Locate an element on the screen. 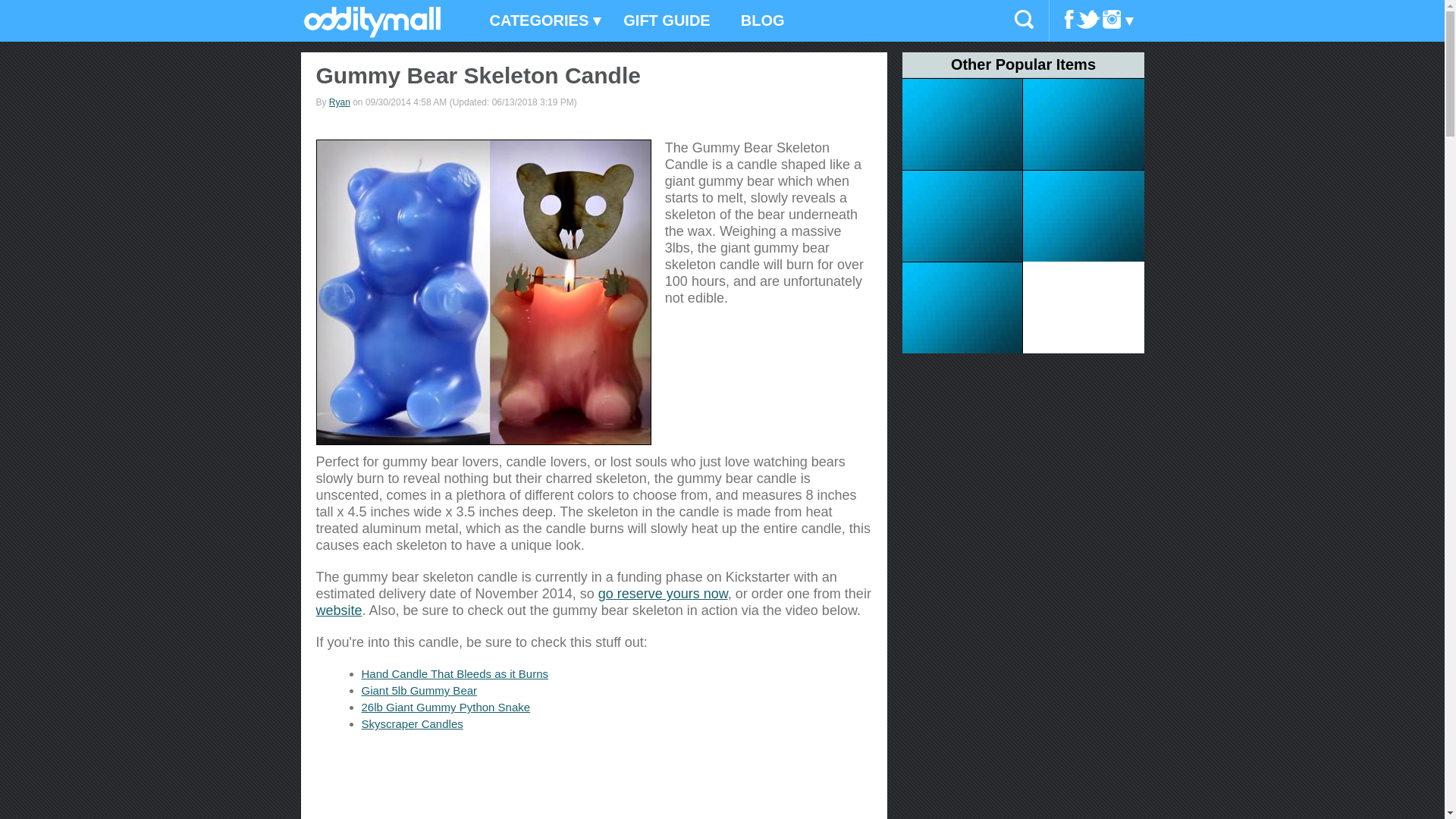  Giant 5lb Gummy Bear is located at coordinates (419, 690).